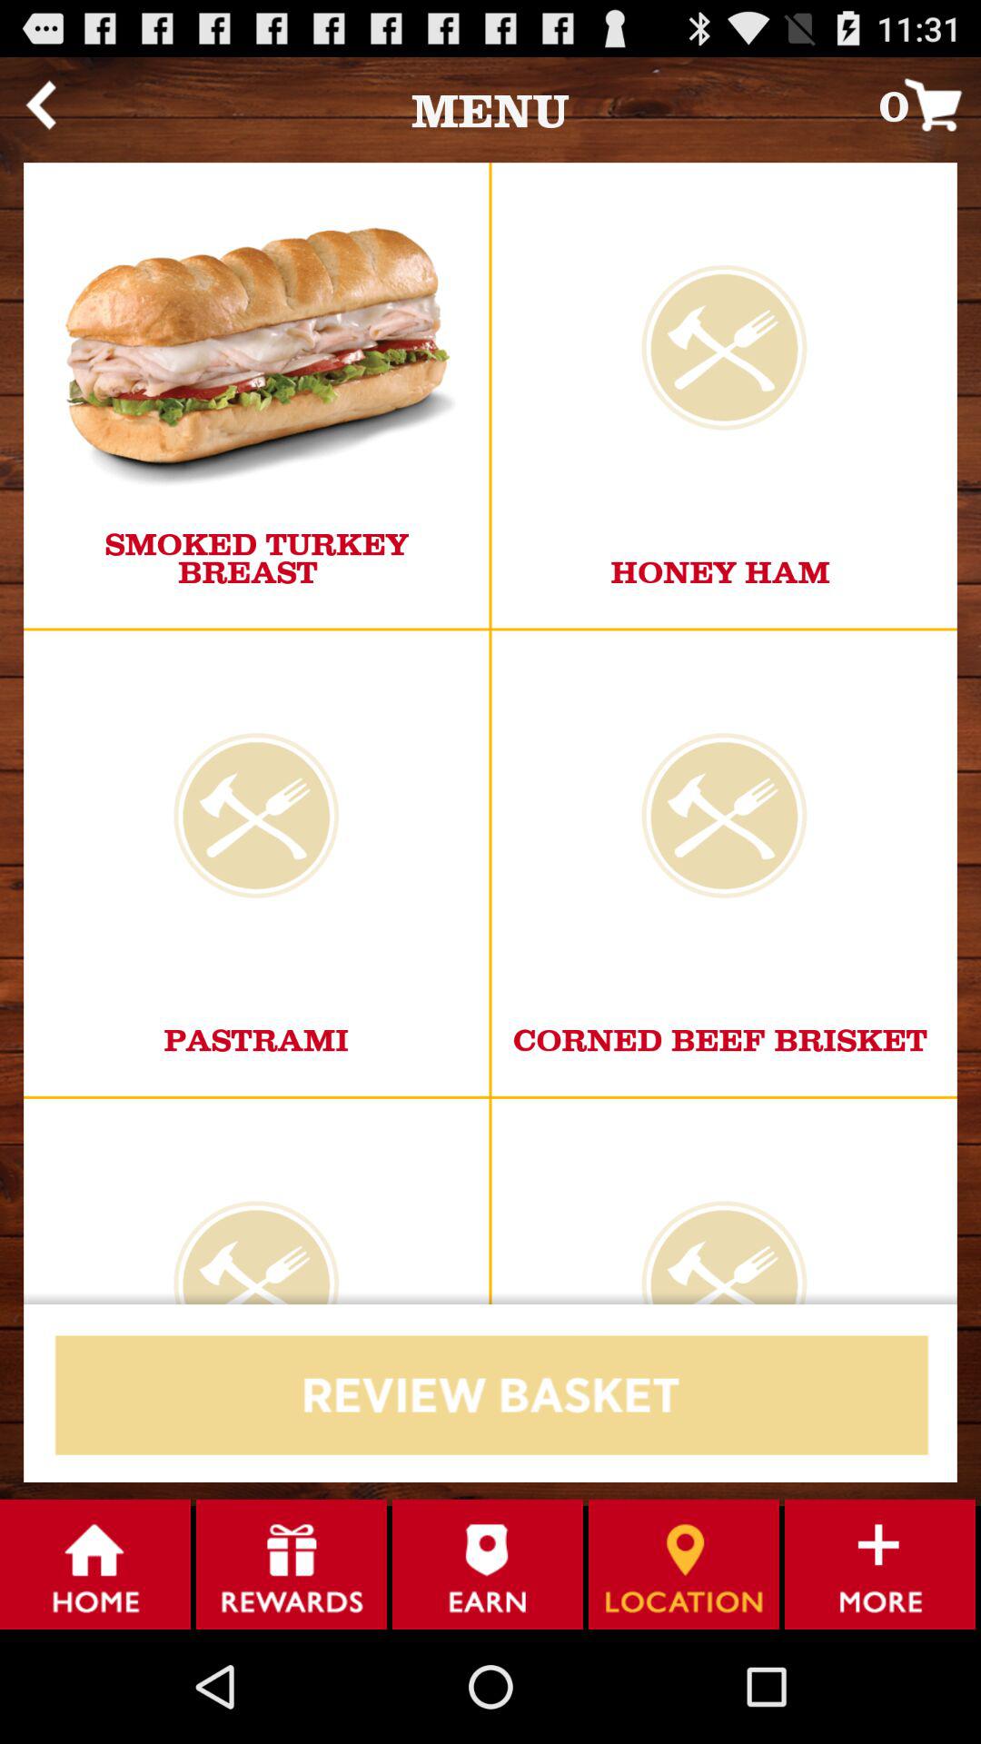  Describe the element at coordinates (930, 104) in the screenshot. I see `turn off 0` at that location.